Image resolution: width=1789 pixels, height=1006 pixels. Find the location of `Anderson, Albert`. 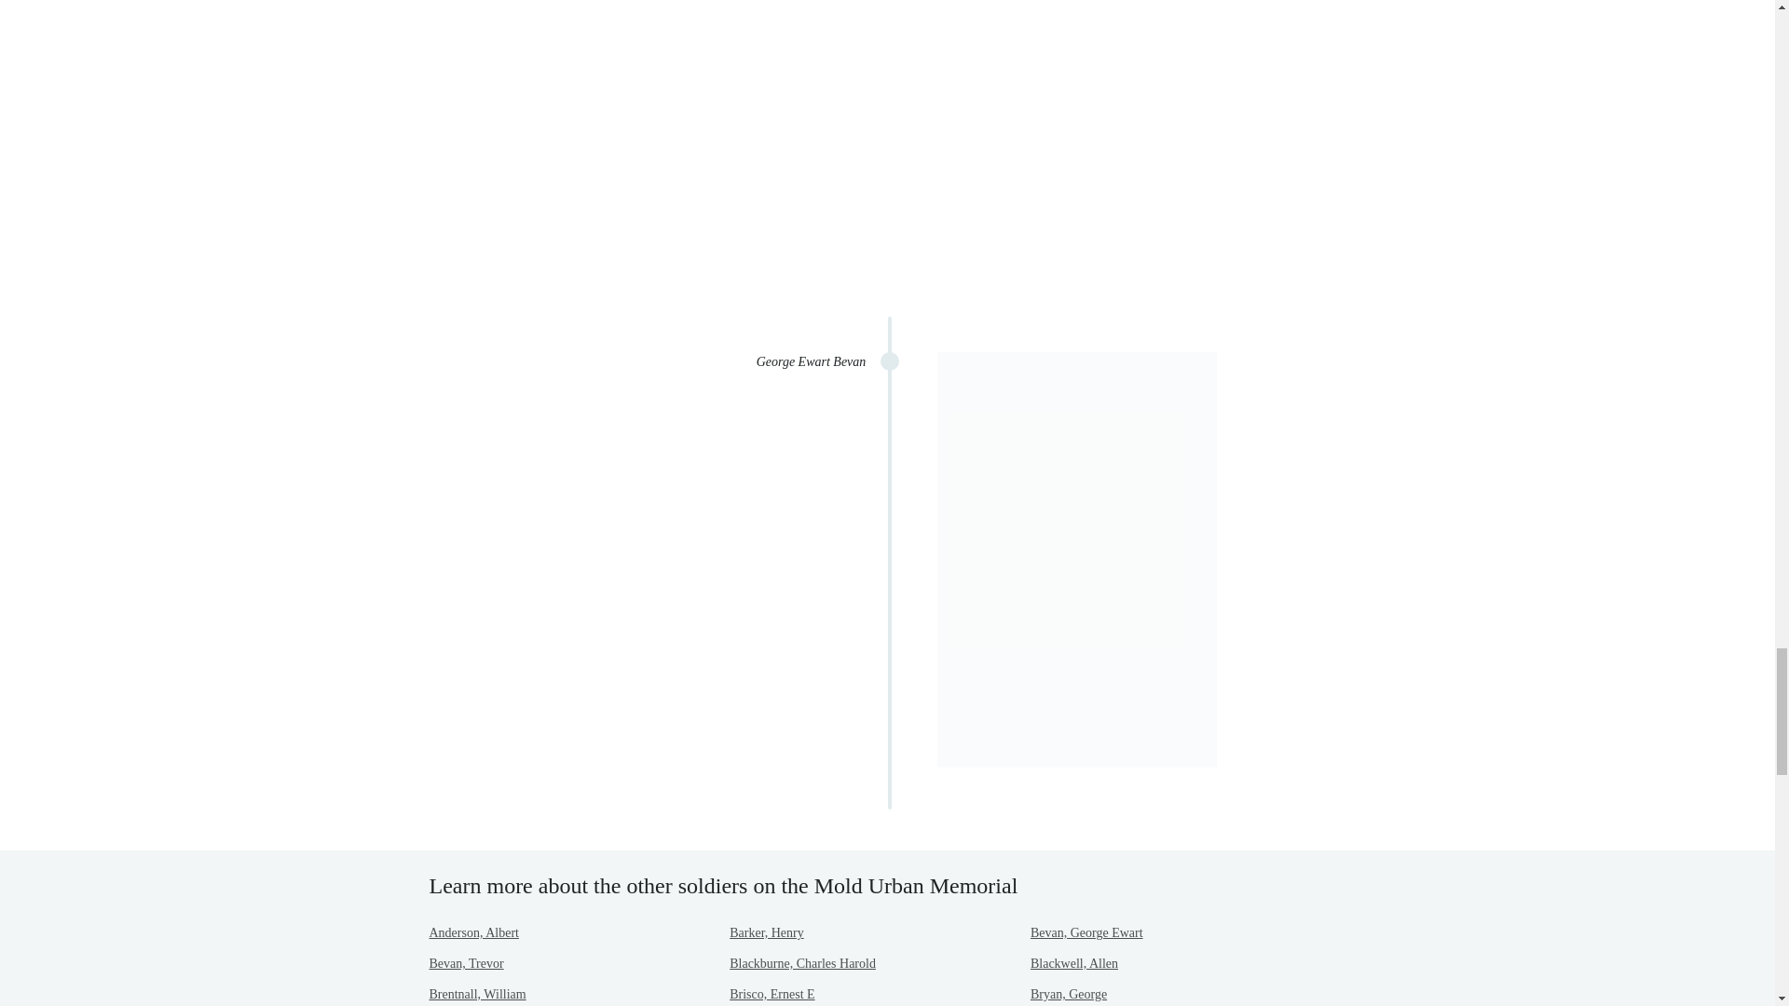

Anderson, Albert is located at coordinates (473, 931).